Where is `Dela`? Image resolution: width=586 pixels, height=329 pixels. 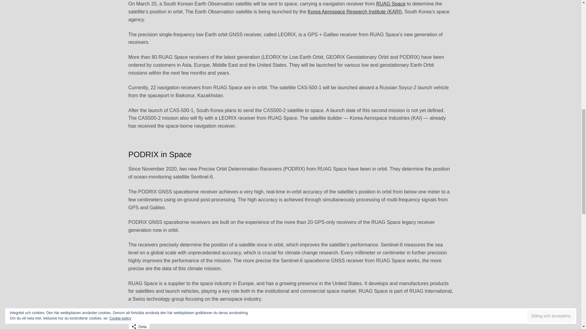
Dela is located at coordinates (139, 325).